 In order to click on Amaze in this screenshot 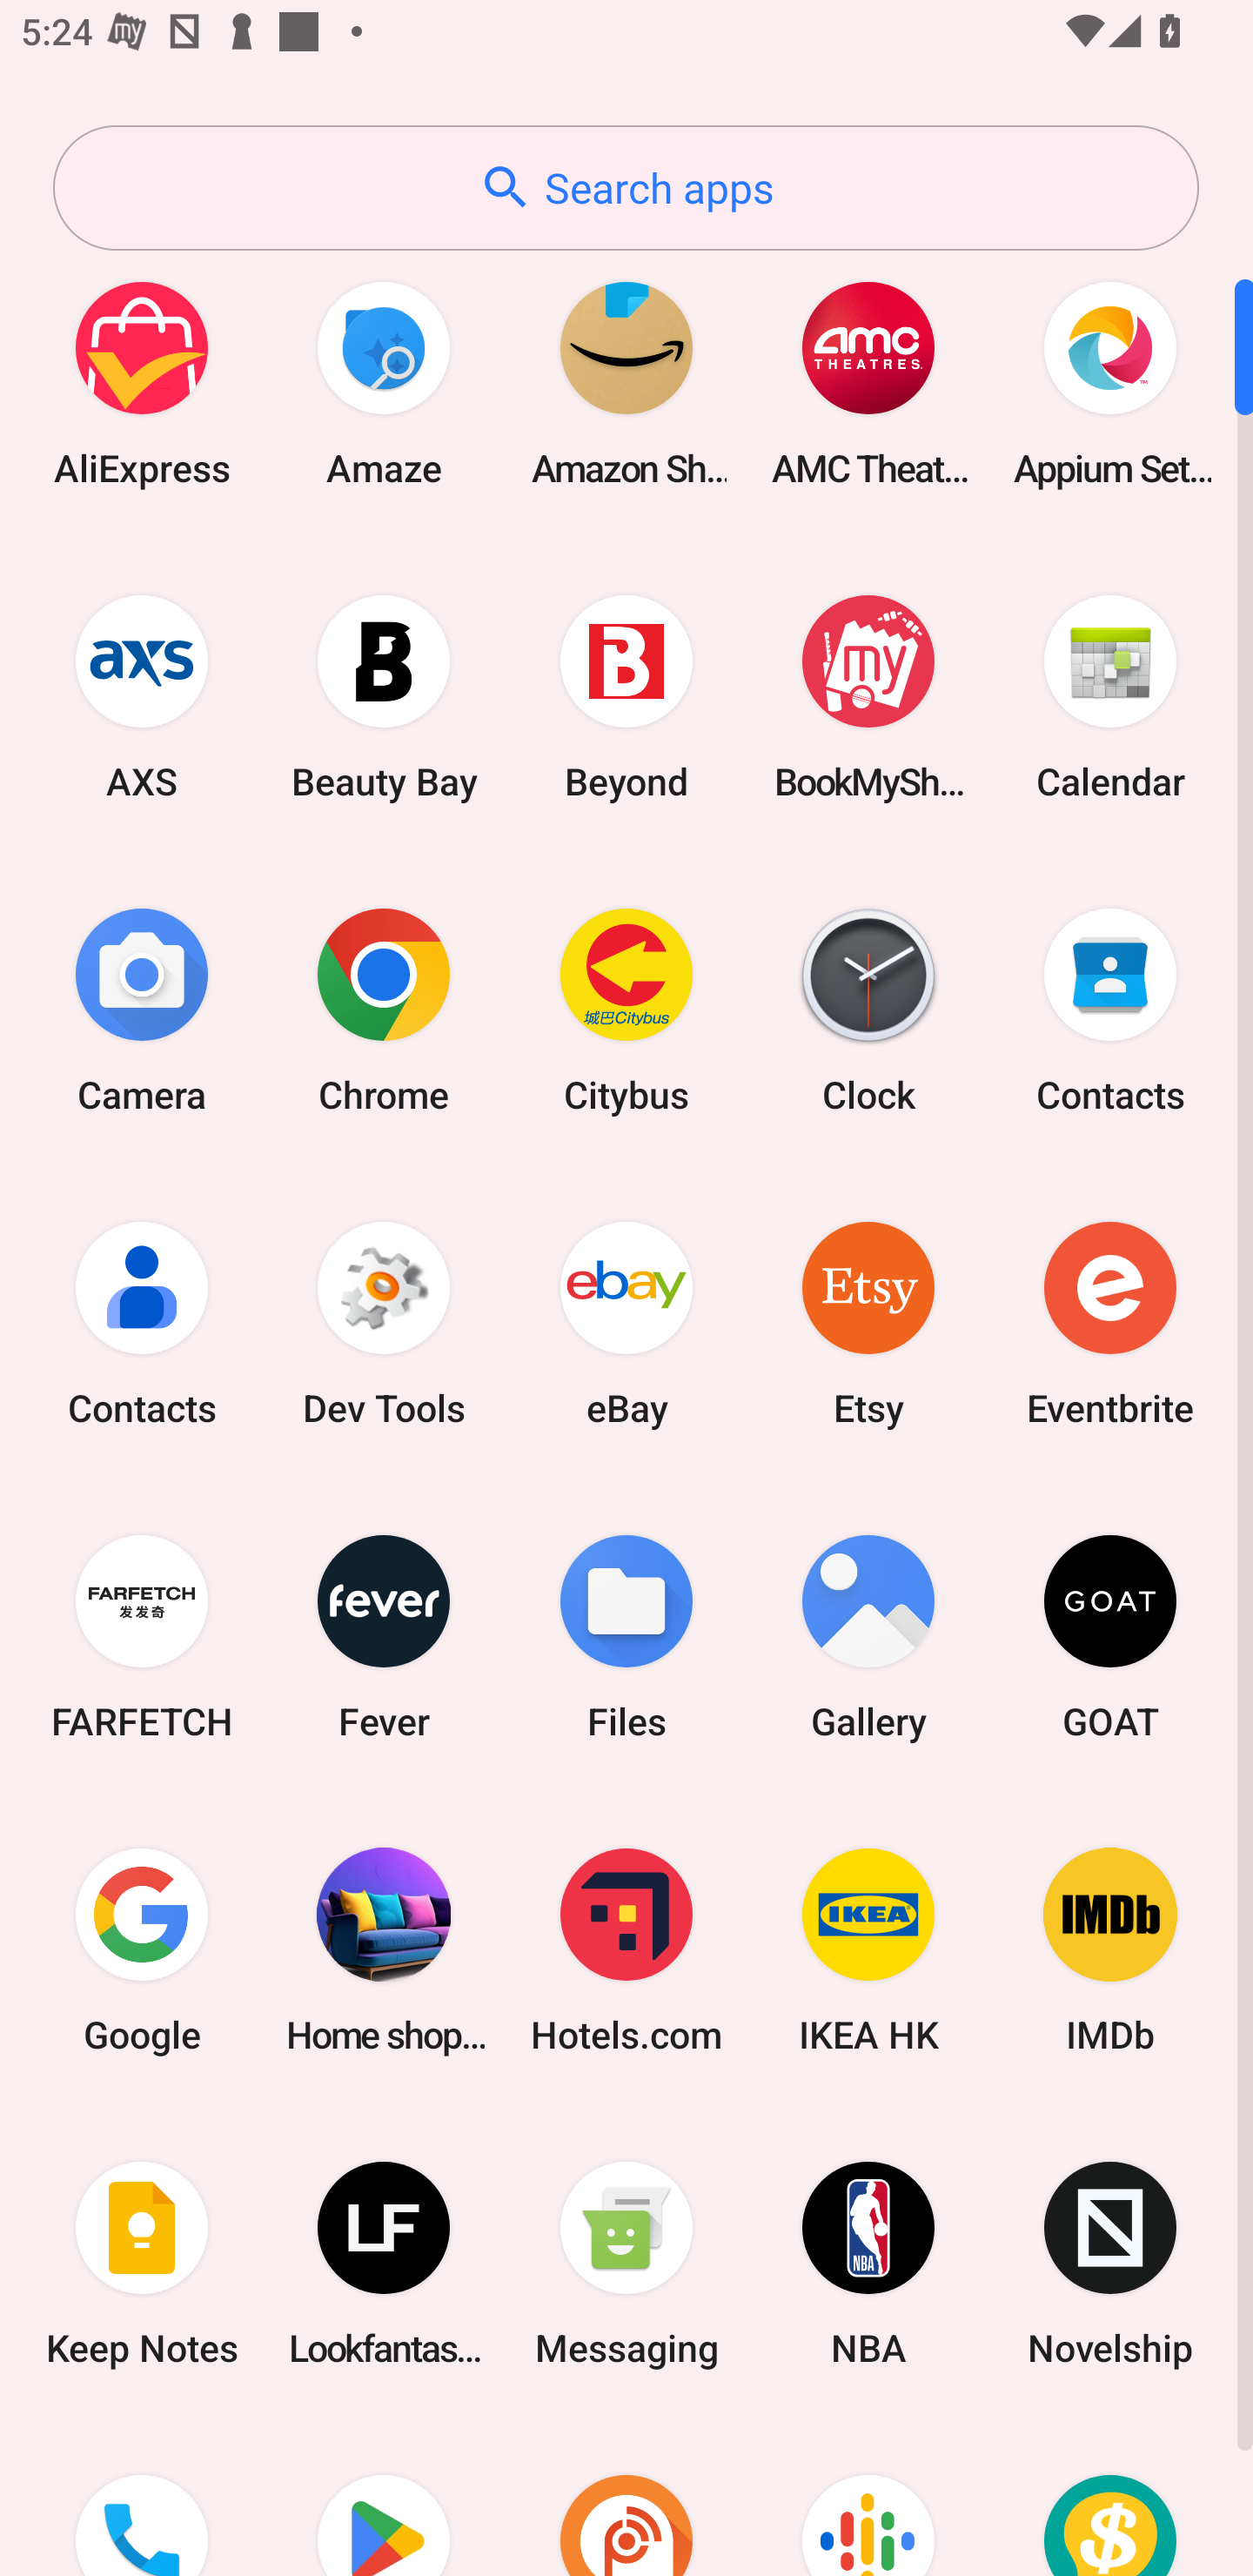, I will do `click(384, 383)`.